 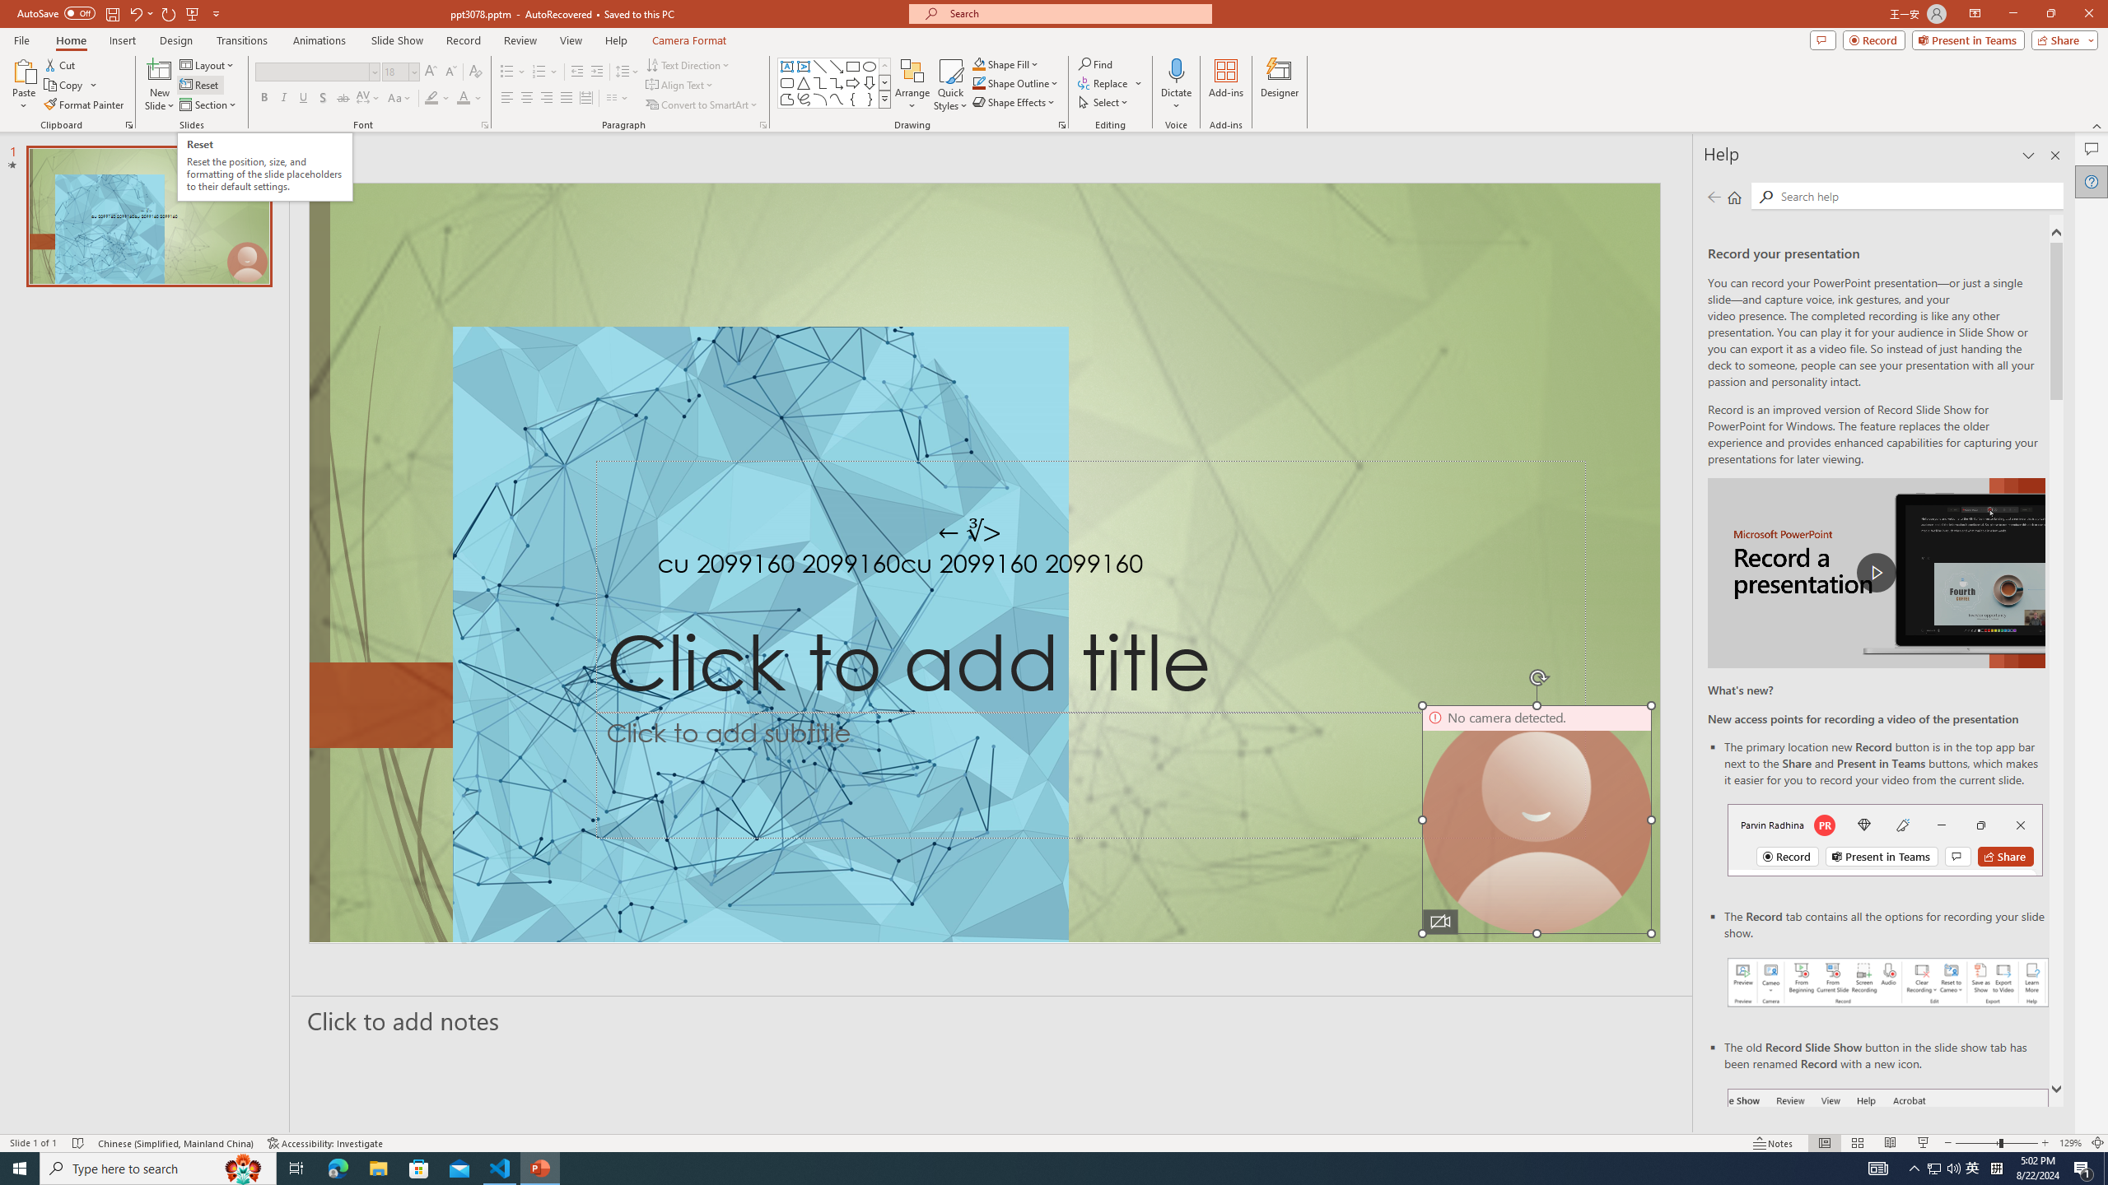 What do you see at coordinates (585, 99) in the screenshot?
I see `Distributed` at bounding box center [585, 99].